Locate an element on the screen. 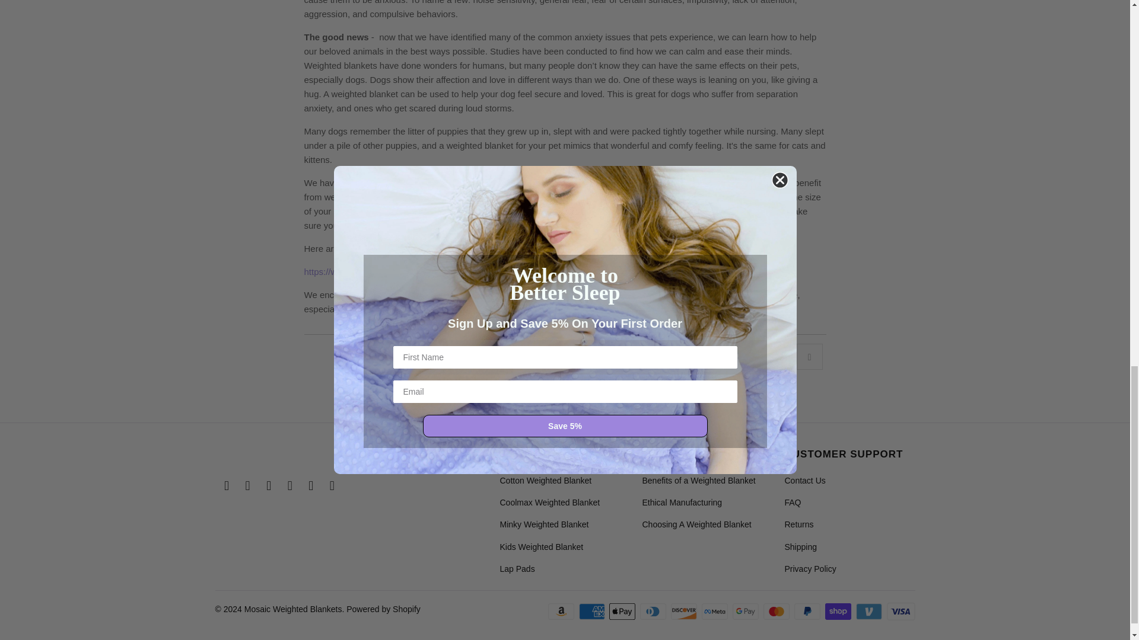 The height and width of the screenshot is (640, 1139). Mosaic Weighted Blankets on Twitter is located at coordinates (227, 485).